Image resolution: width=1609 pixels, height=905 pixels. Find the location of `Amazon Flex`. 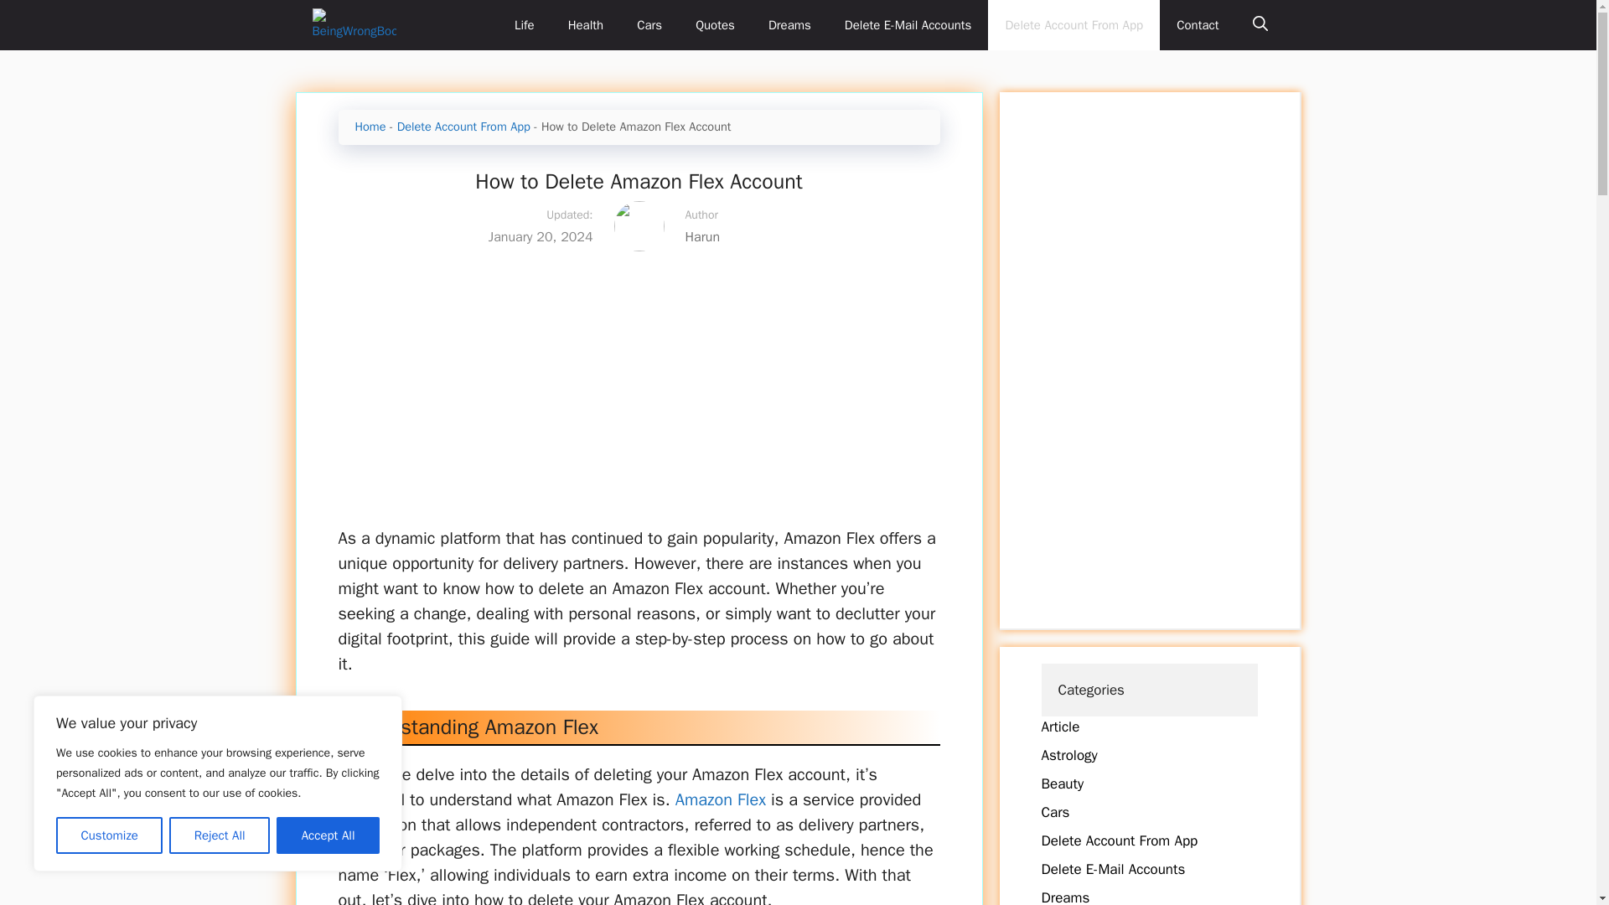

Amazon Flex is located at coordinates (721, 799).